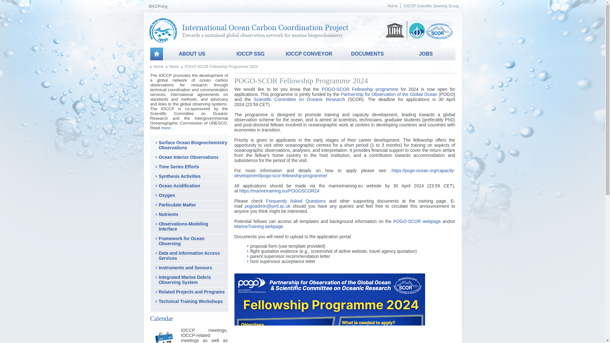  What do you see at coordinates (192, 54) in the screenshot?
I see `ABOUT US` at bounding box center [192, 54].